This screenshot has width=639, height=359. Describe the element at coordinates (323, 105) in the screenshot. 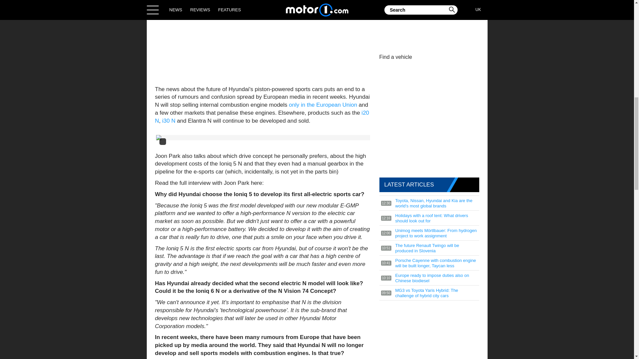

I see `only in the European Union` at that location.